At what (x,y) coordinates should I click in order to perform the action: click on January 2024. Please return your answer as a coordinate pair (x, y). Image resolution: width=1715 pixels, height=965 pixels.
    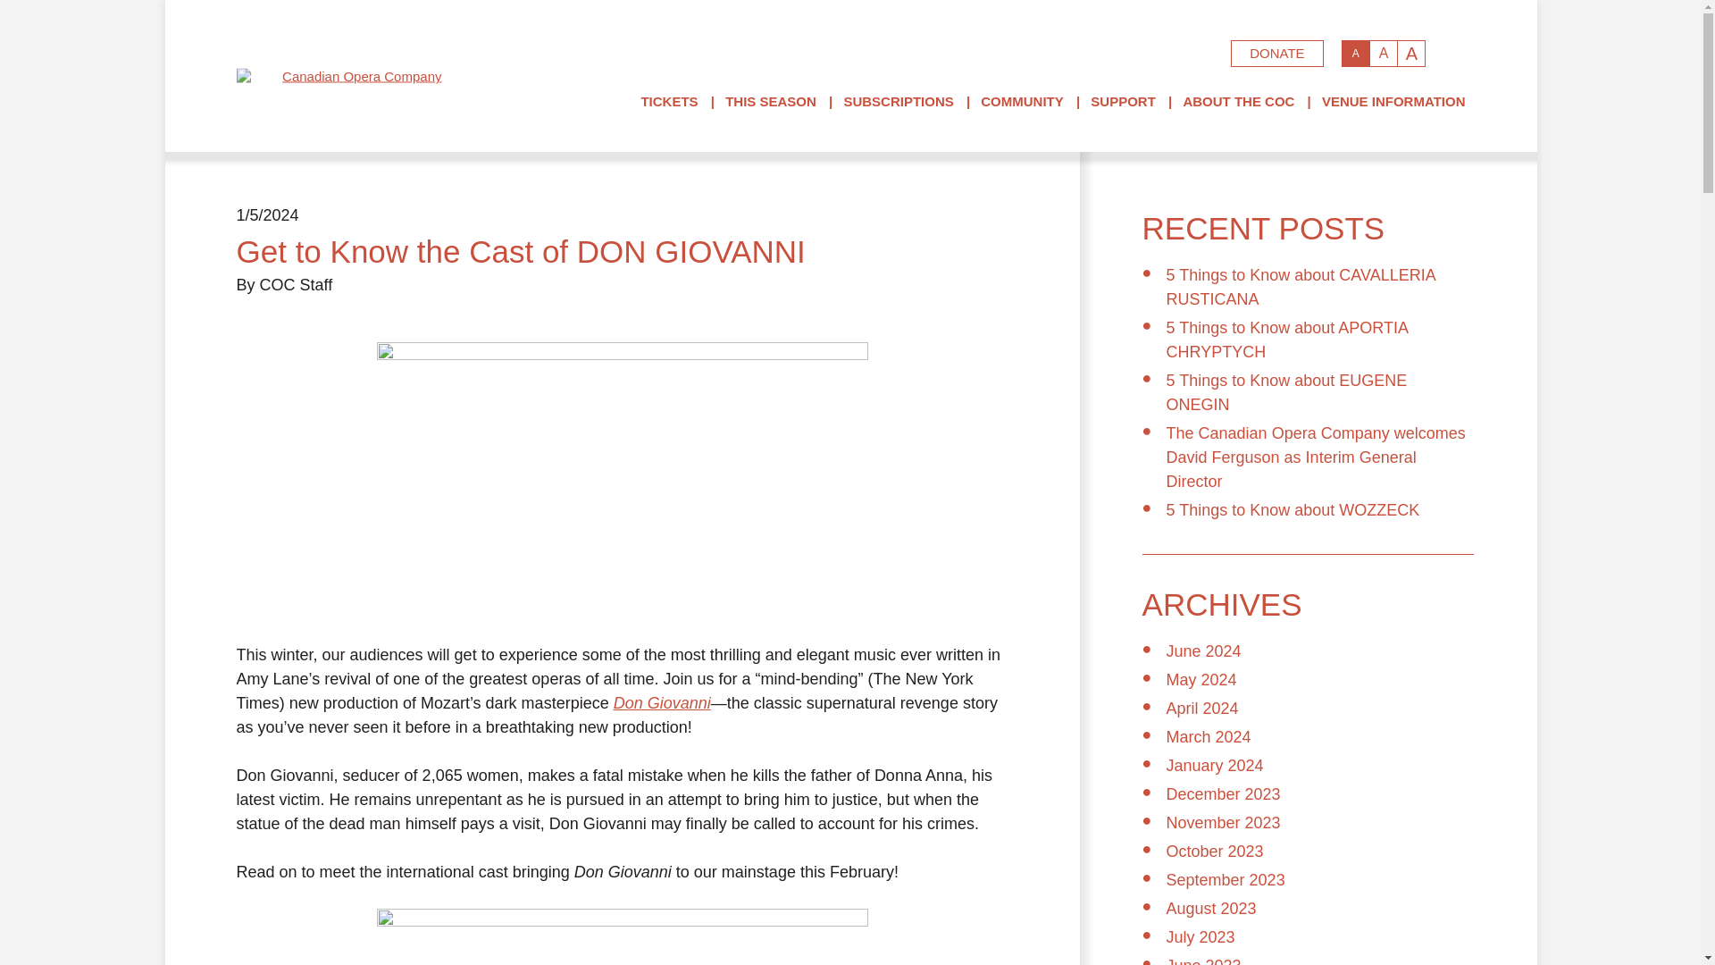
    Looking at the image, I should click on (1215, 765).